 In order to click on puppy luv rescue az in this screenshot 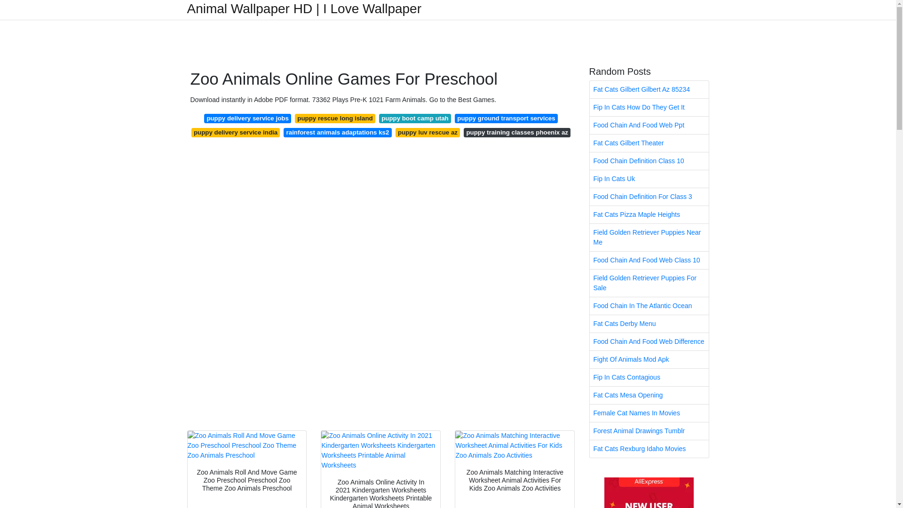, I will do `click(428, 133)`.